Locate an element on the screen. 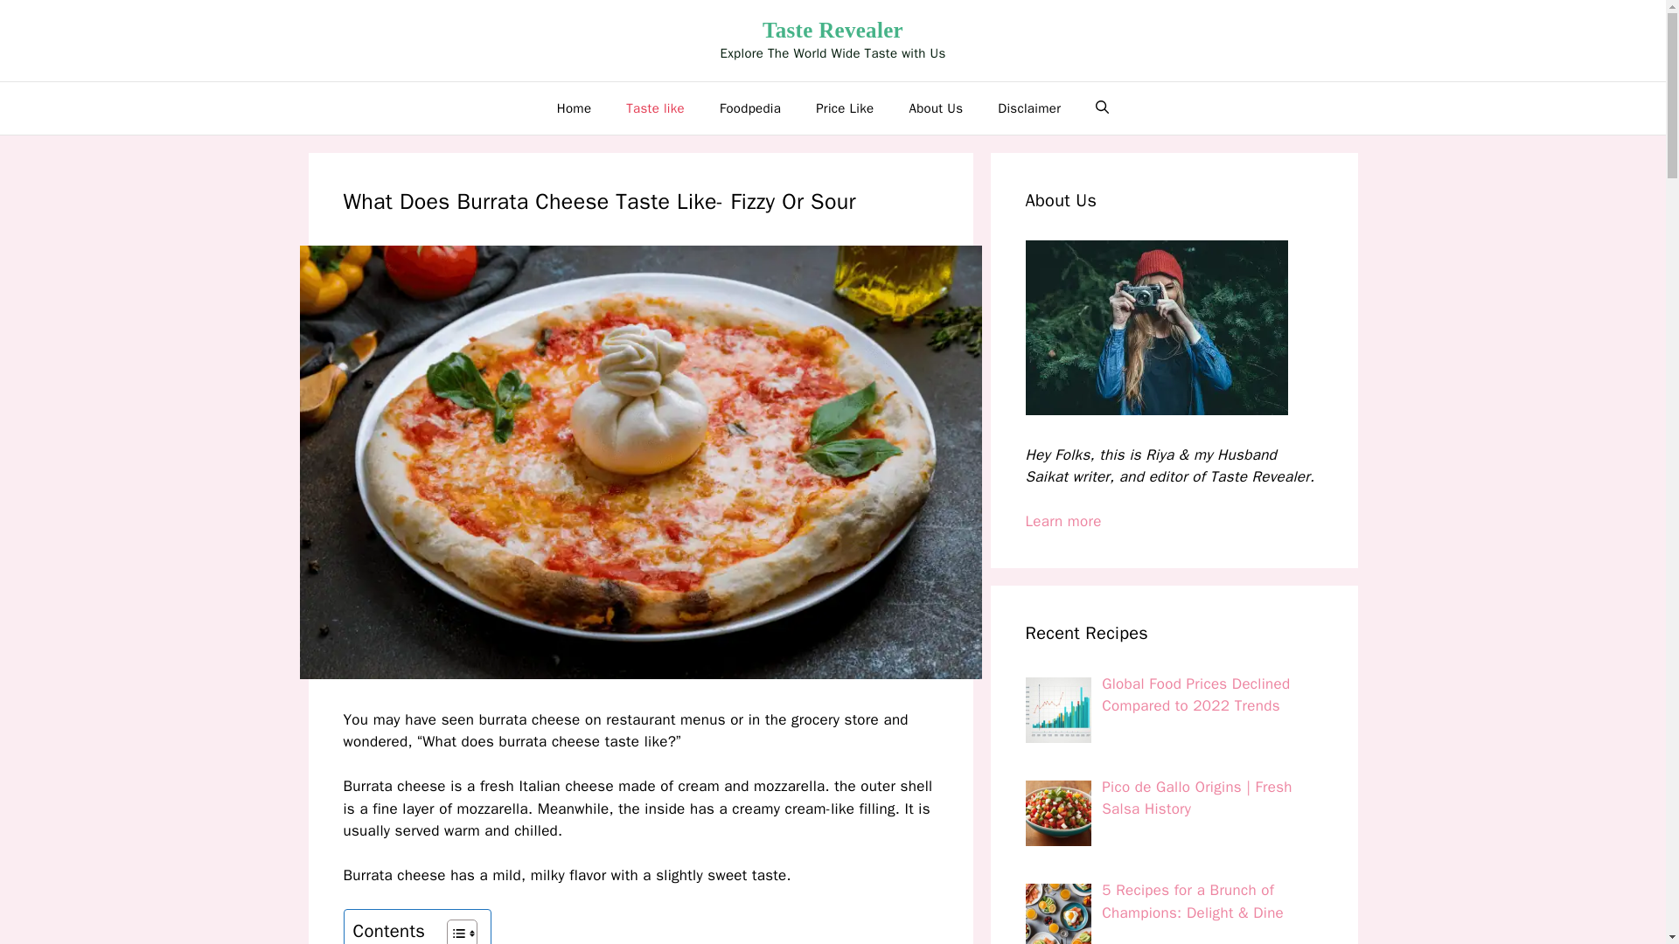 The image size is (1679, 944). Taste like is located at coordinates (654, 108).